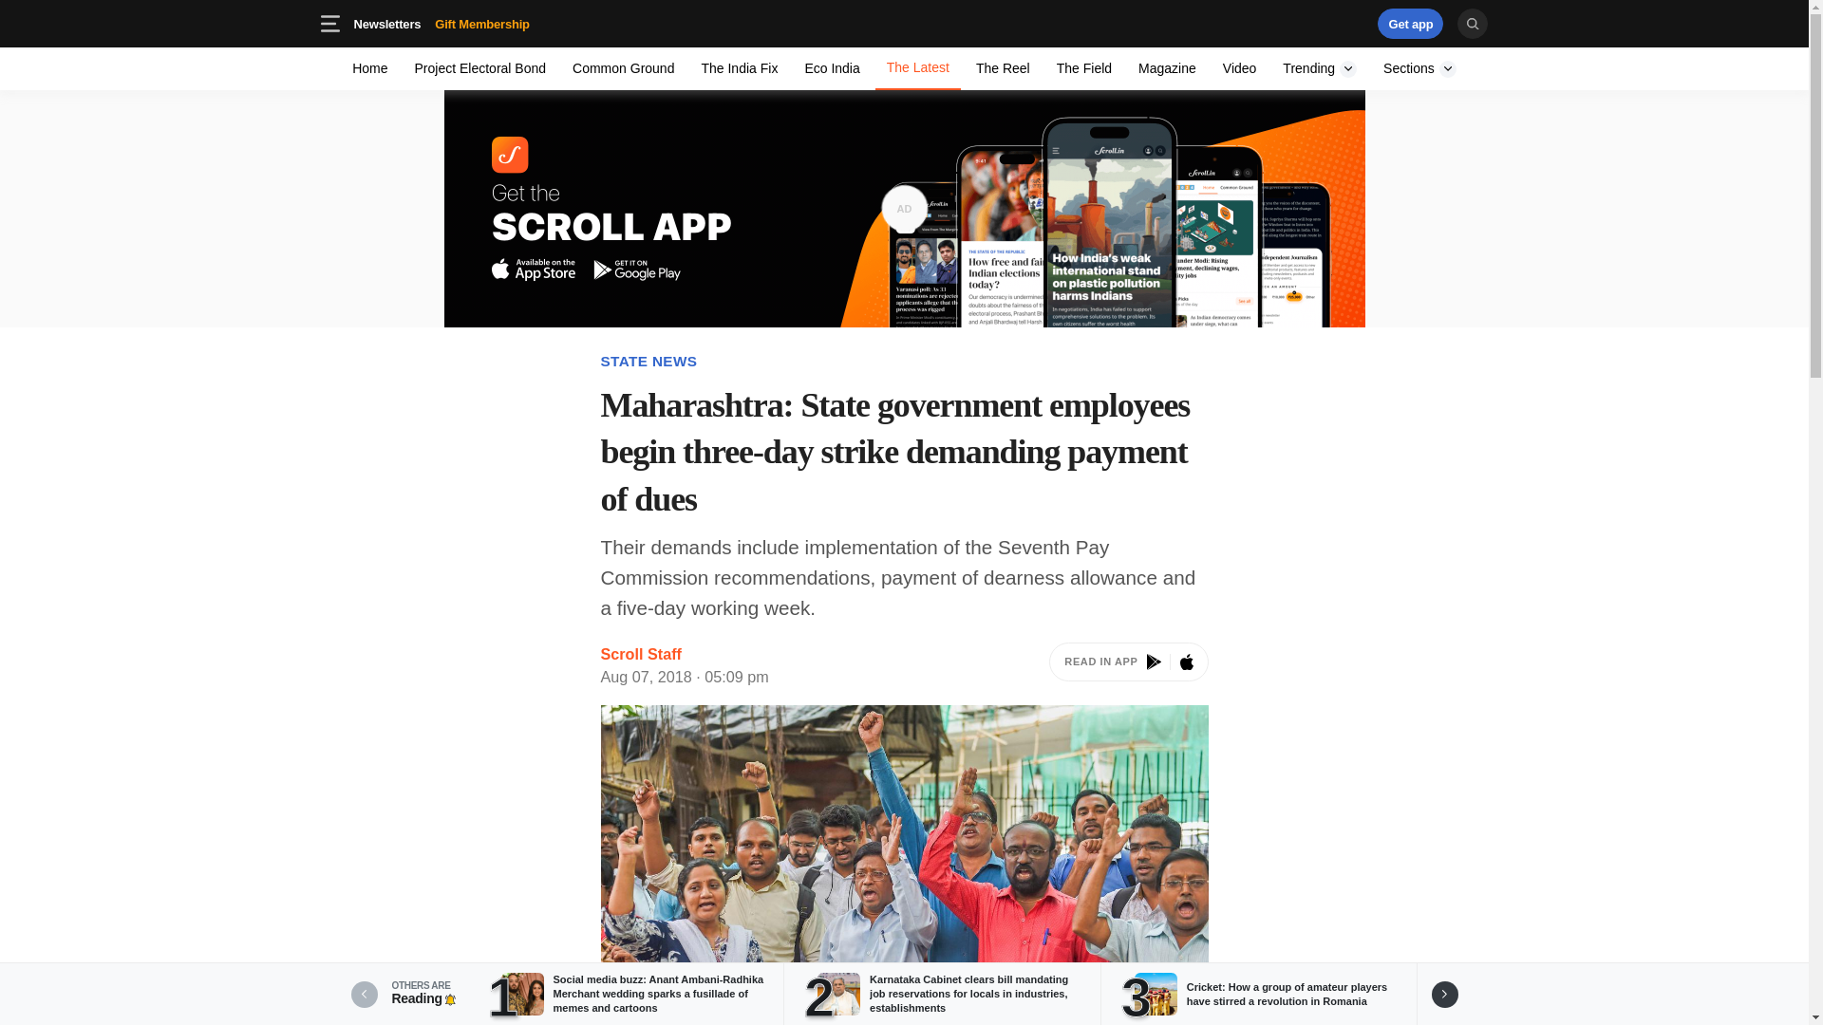  Describe the element at coordinates (480, 68) in the screenshot. I see `The Reel` at that location.